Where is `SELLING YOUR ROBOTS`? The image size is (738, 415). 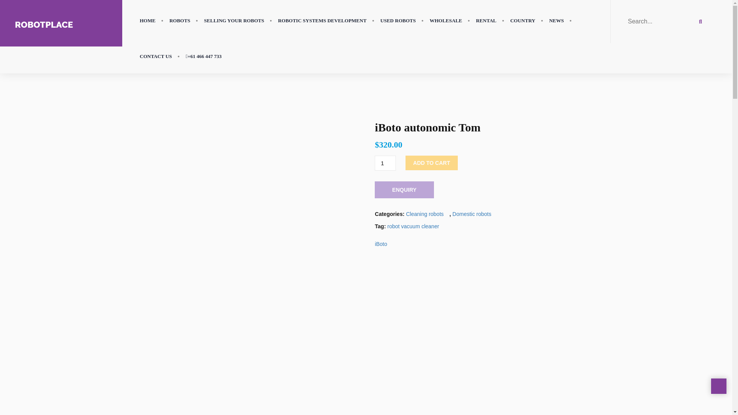
SELLING YOUR ROBOTS is located at coordinates (234, 21).